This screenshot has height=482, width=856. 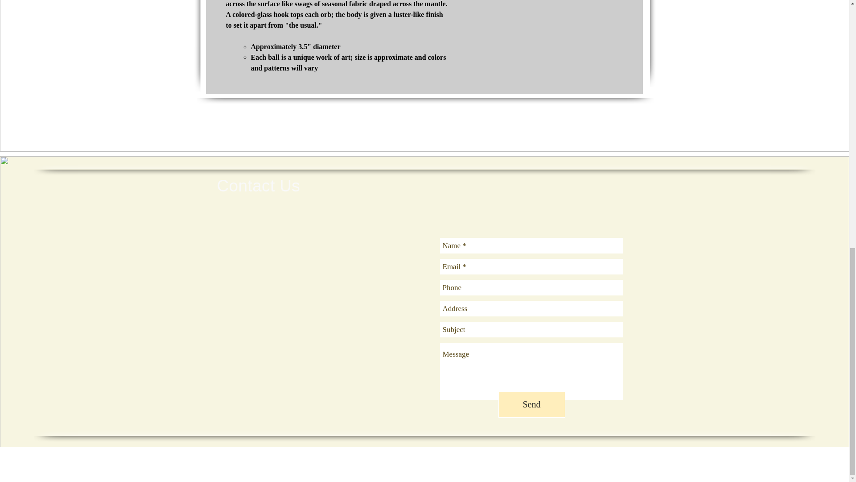 What do you see at coordinates (531, 404) in the screenshot?
I see `Send` at bounding box center [531, 404].